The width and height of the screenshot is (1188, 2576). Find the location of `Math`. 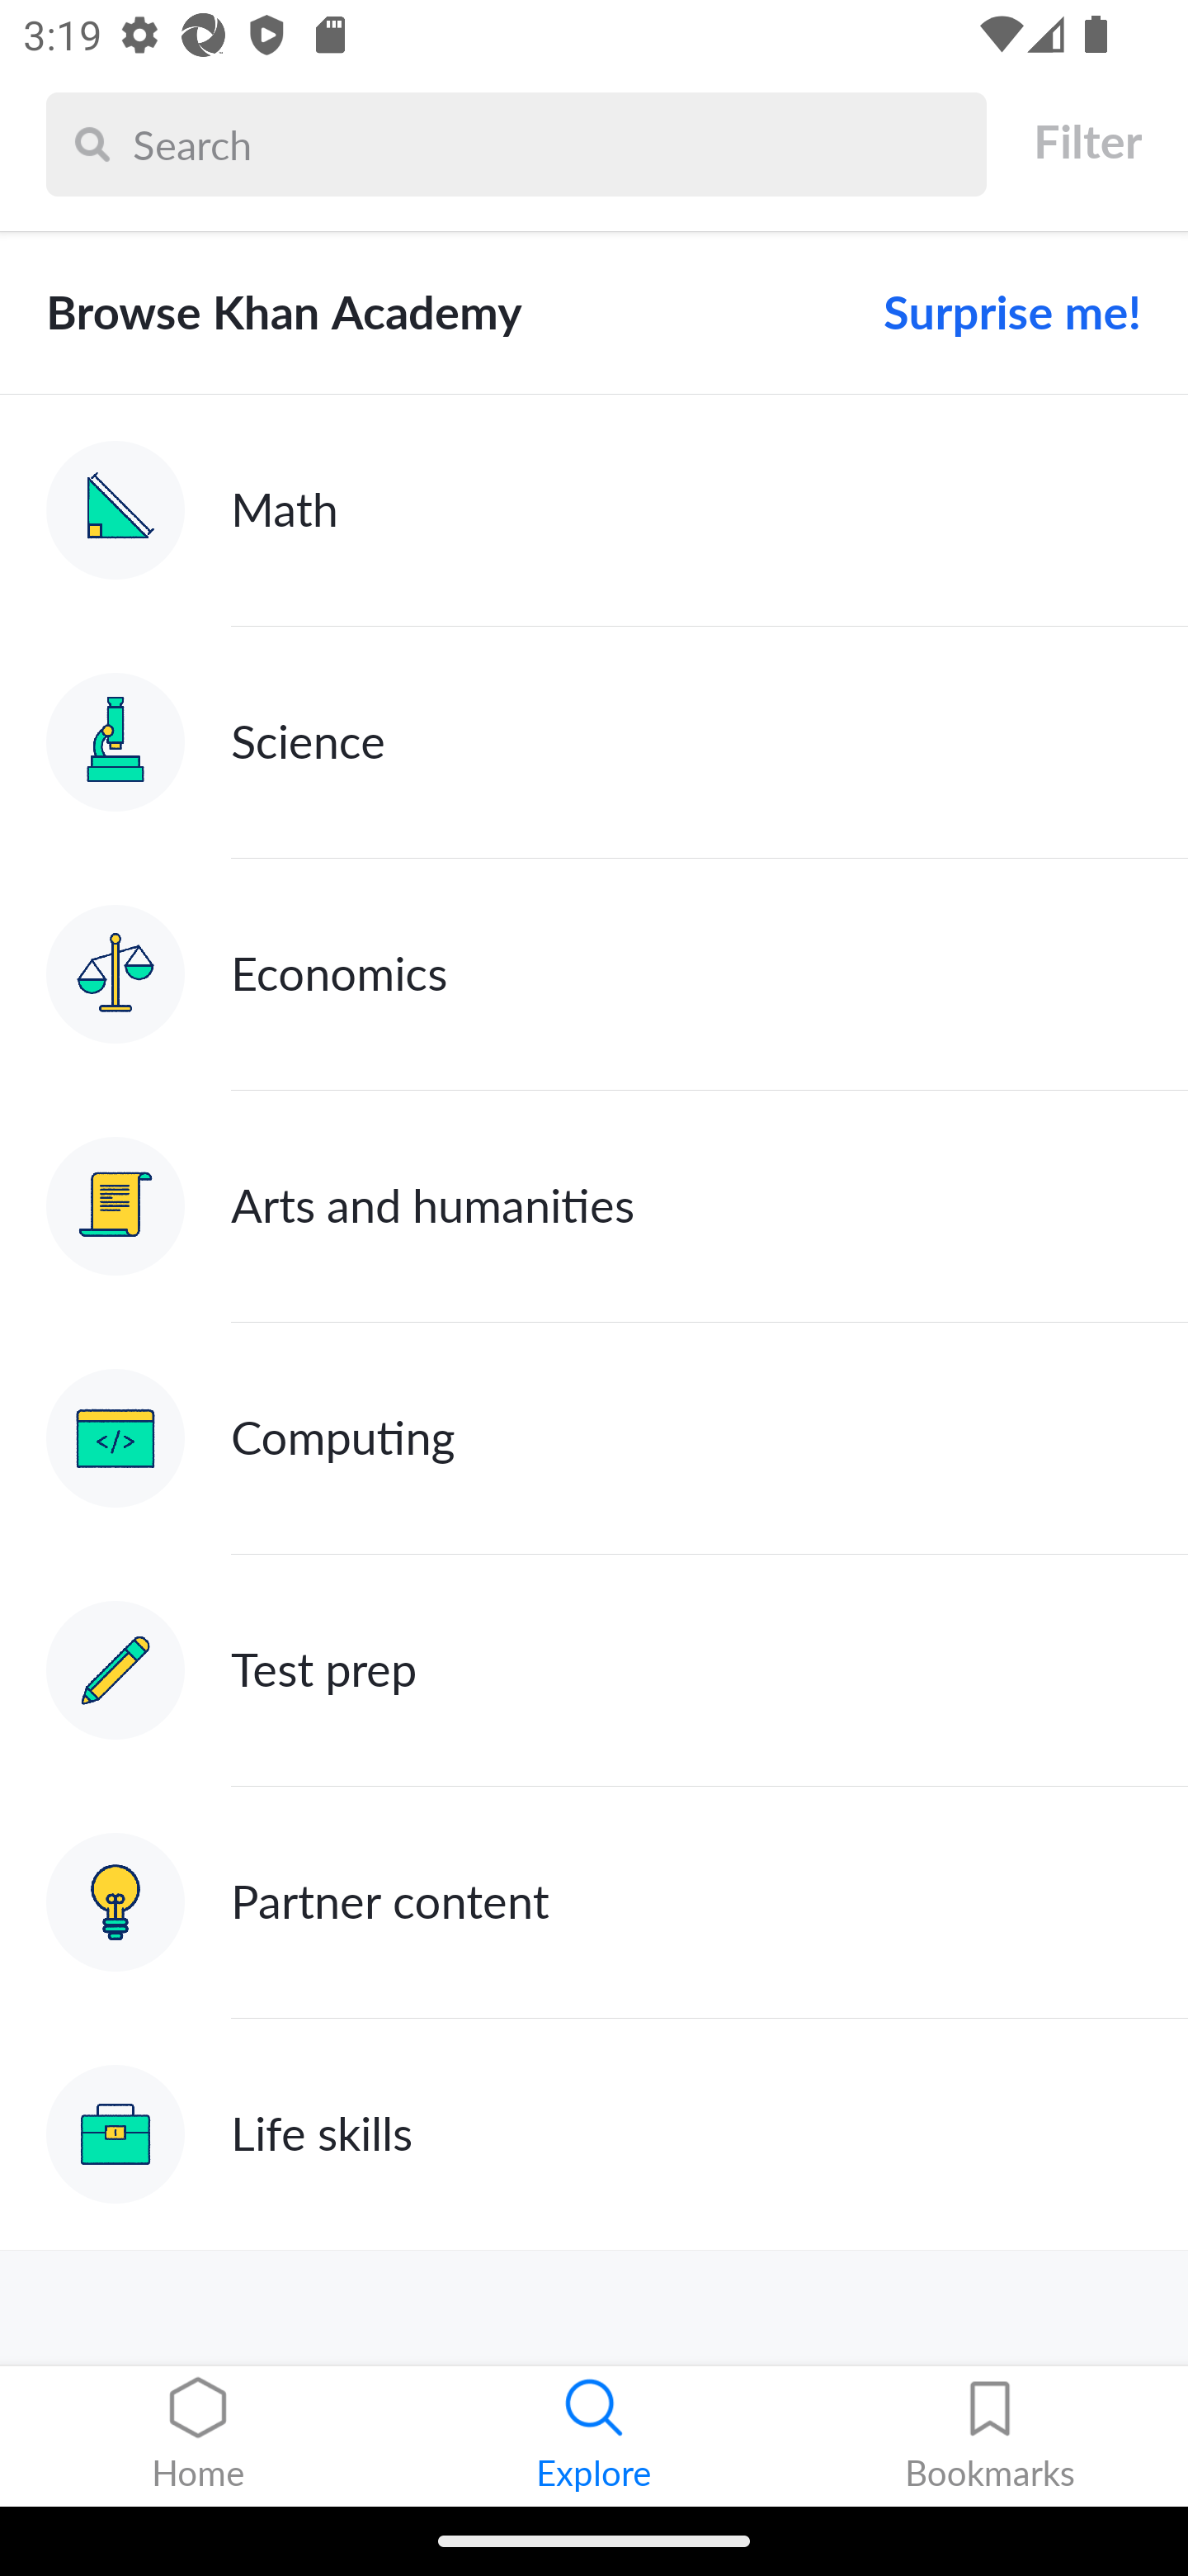

Math is located at coordinates (594, 510).